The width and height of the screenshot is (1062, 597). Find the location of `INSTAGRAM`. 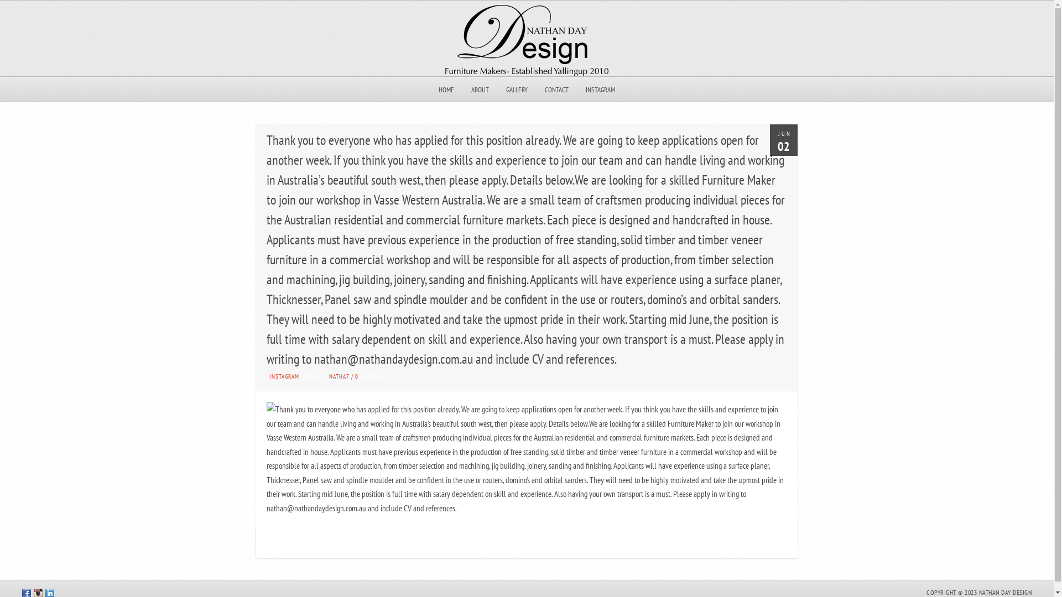

INSTAGRAM is located at coordinates (284, 376).